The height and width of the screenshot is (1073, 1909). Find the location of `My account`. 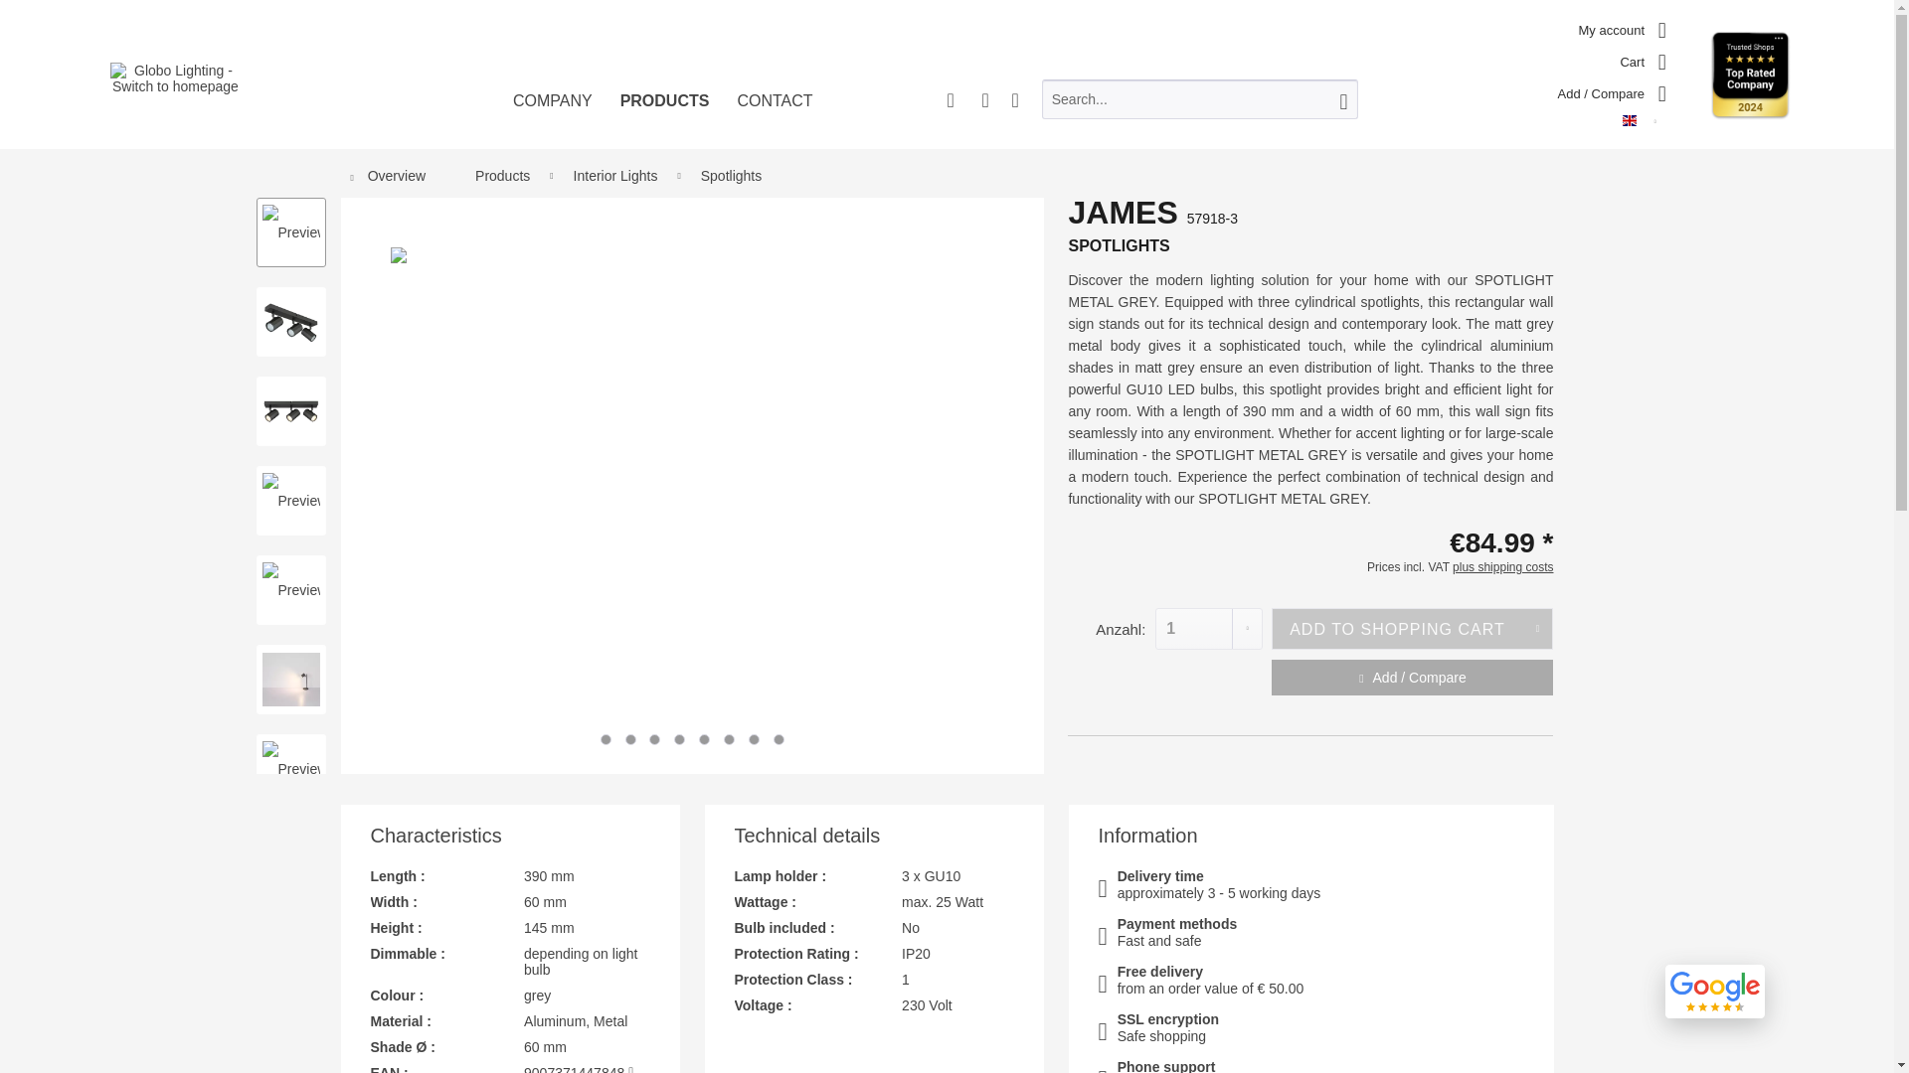

My account is located at coordinates (1623, 26).